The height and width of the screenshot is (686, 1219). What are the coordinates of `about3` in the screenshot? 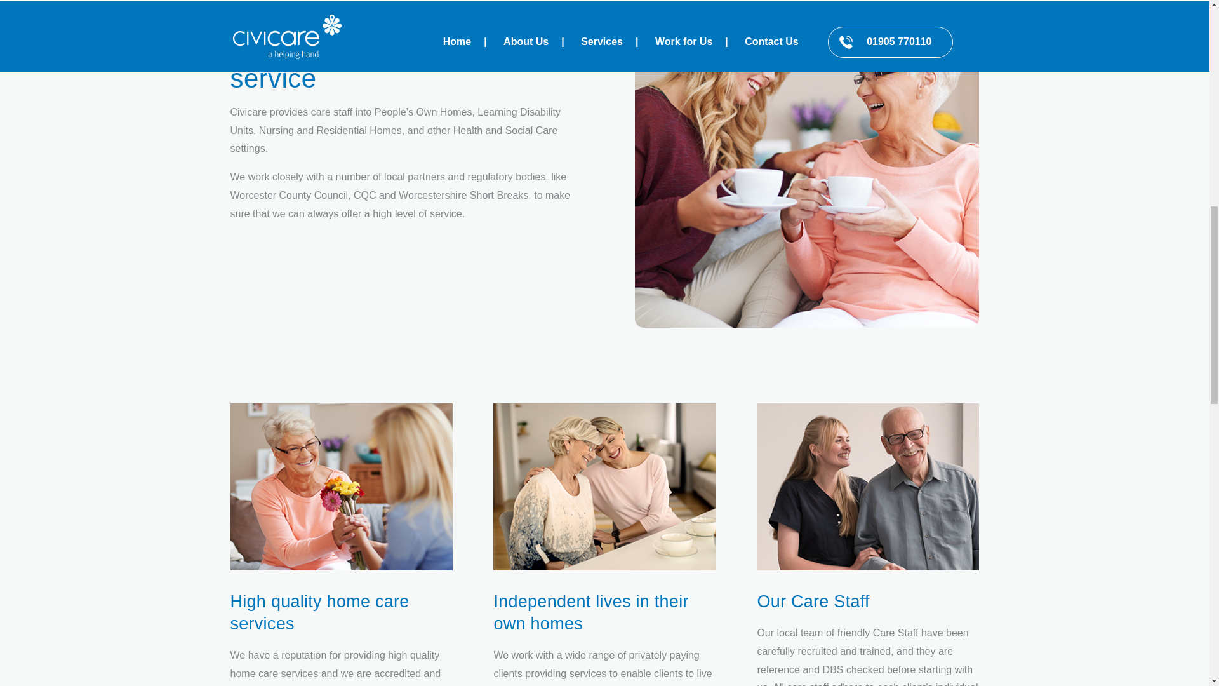 It's located at (341, 487).